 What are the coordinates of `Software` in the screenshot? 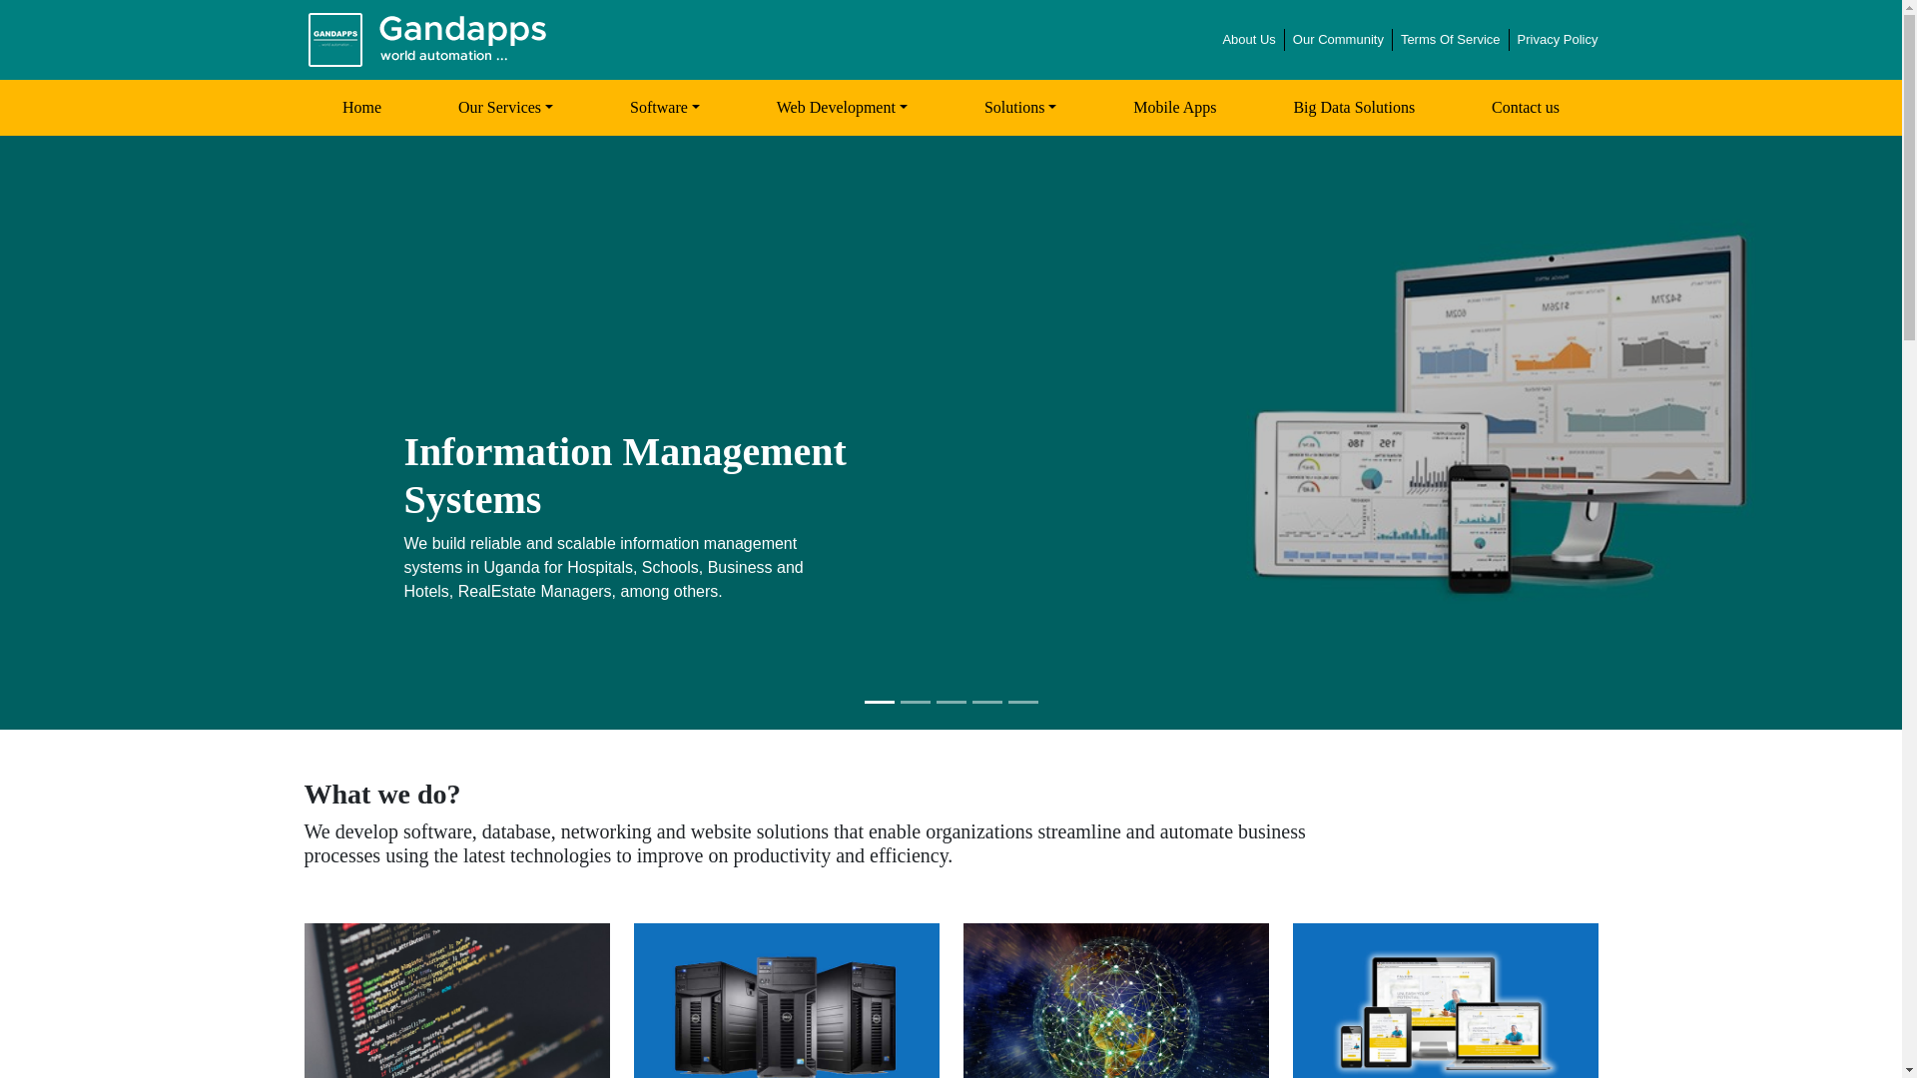 It's located at (665, 108).